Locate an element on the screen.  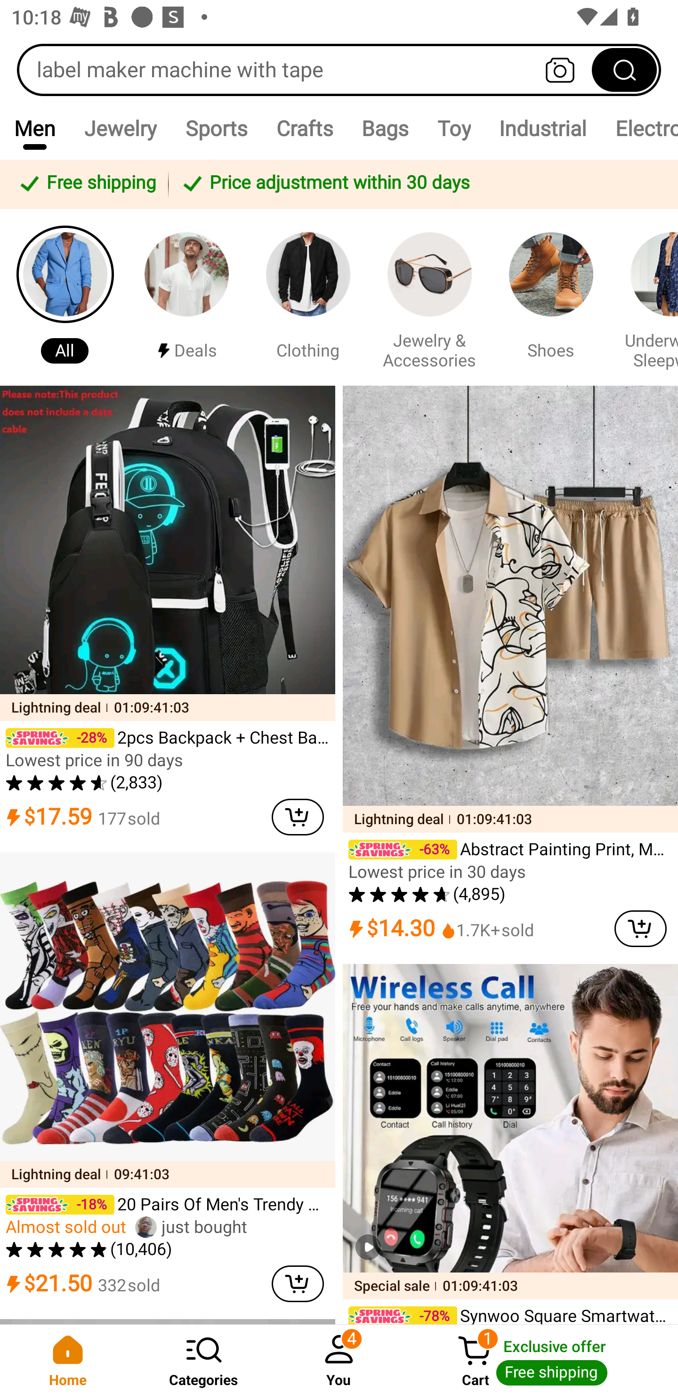
cart delete is located at coordinates (640, 928).